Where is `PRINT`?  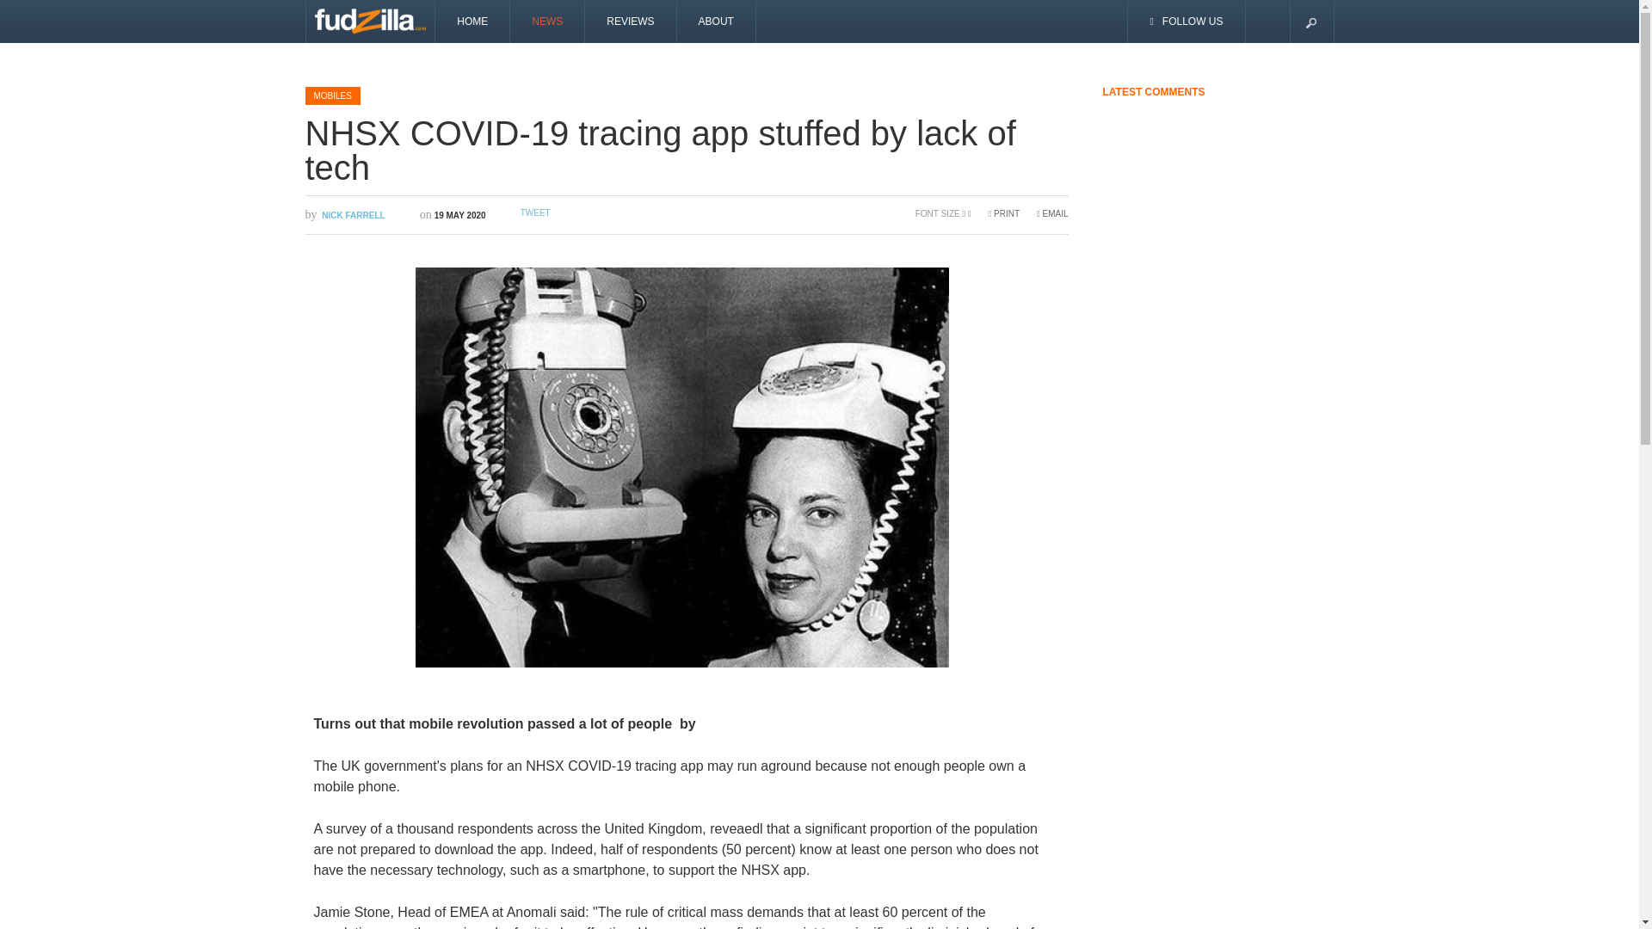 PRINT is located at coordinates (1003, 213).